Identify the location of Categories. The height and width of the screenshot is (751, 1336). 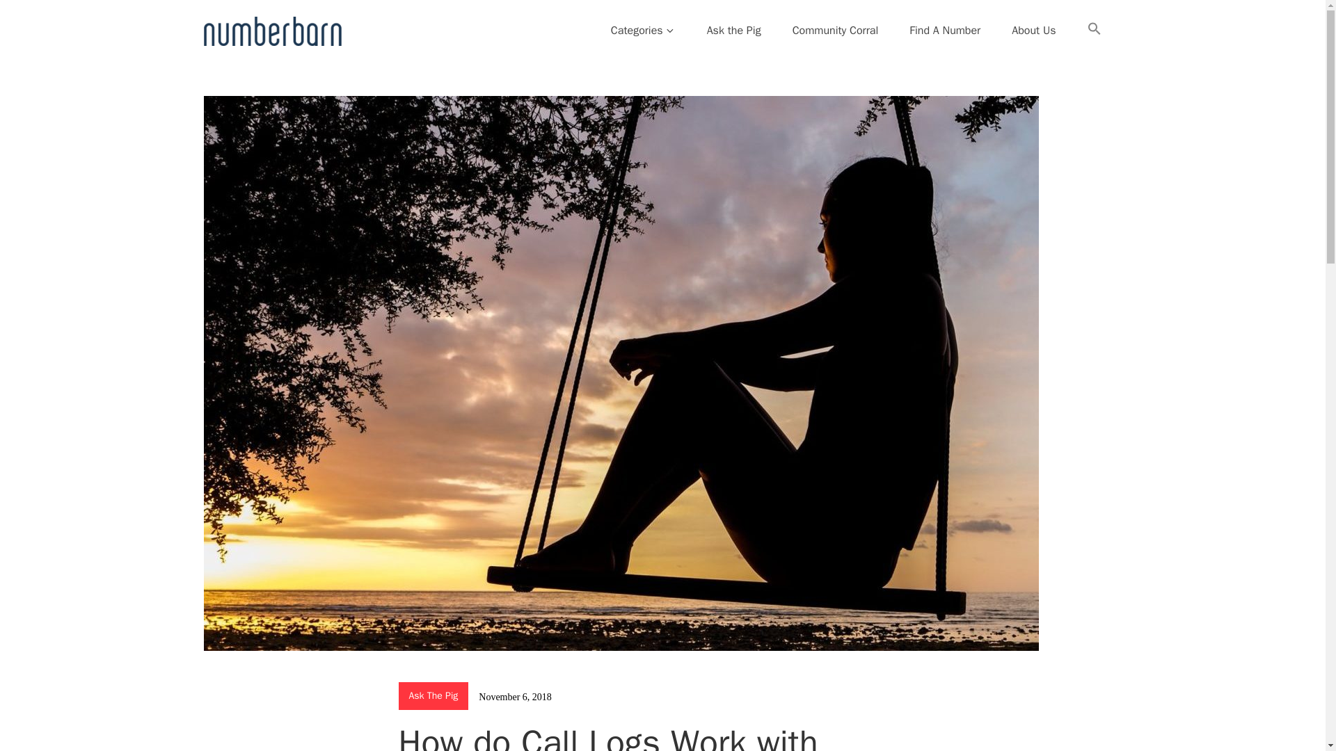
(643, 31).